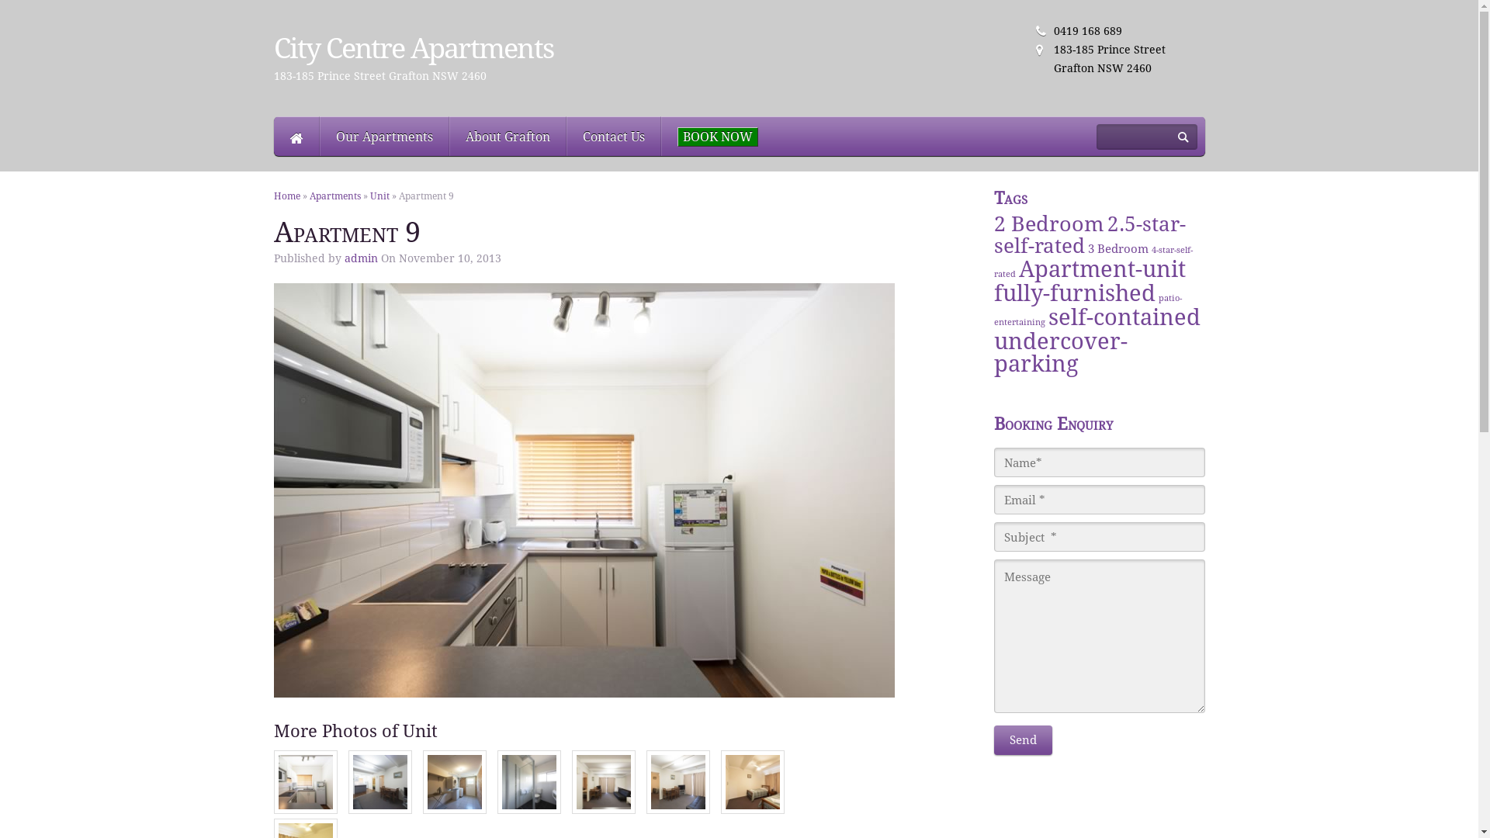 Image resolution: width=1490 pixels, height=838 pixels. Describe the element at coordinates (454, 782) in the screenshot. I see `City Centre Apartments  - 019- Unit 9- Low Res` at that location.